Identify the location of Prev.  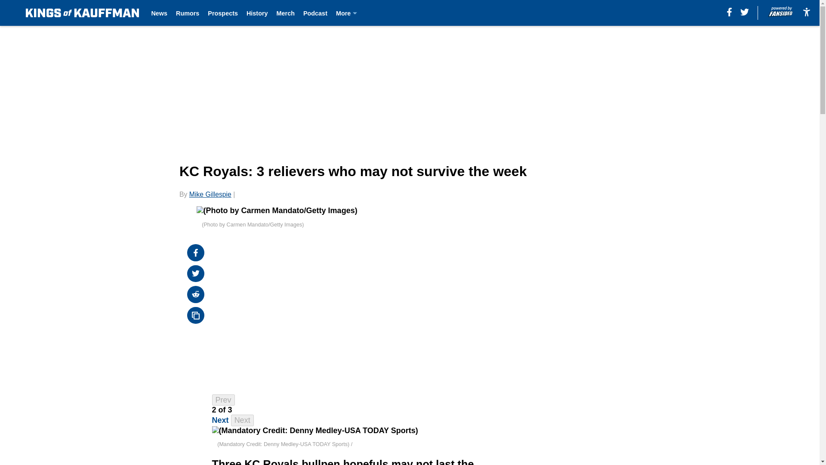
(223, 400).